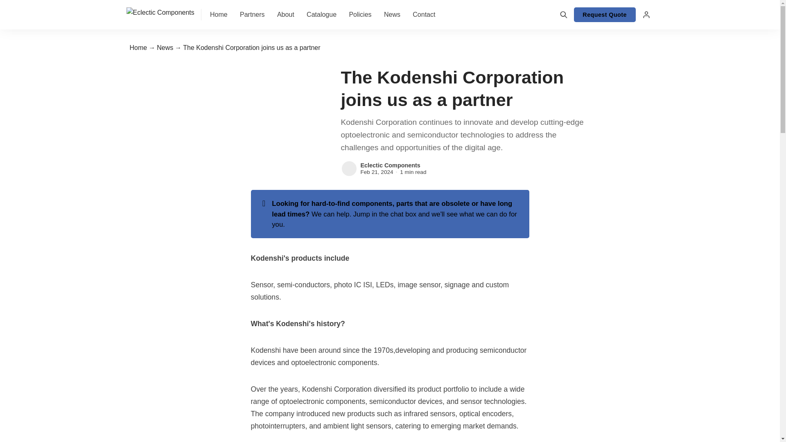  What do you see at coordinates (605, 15) in the screenshot?
I see `Request Quote` at bounding box center [605, 15].